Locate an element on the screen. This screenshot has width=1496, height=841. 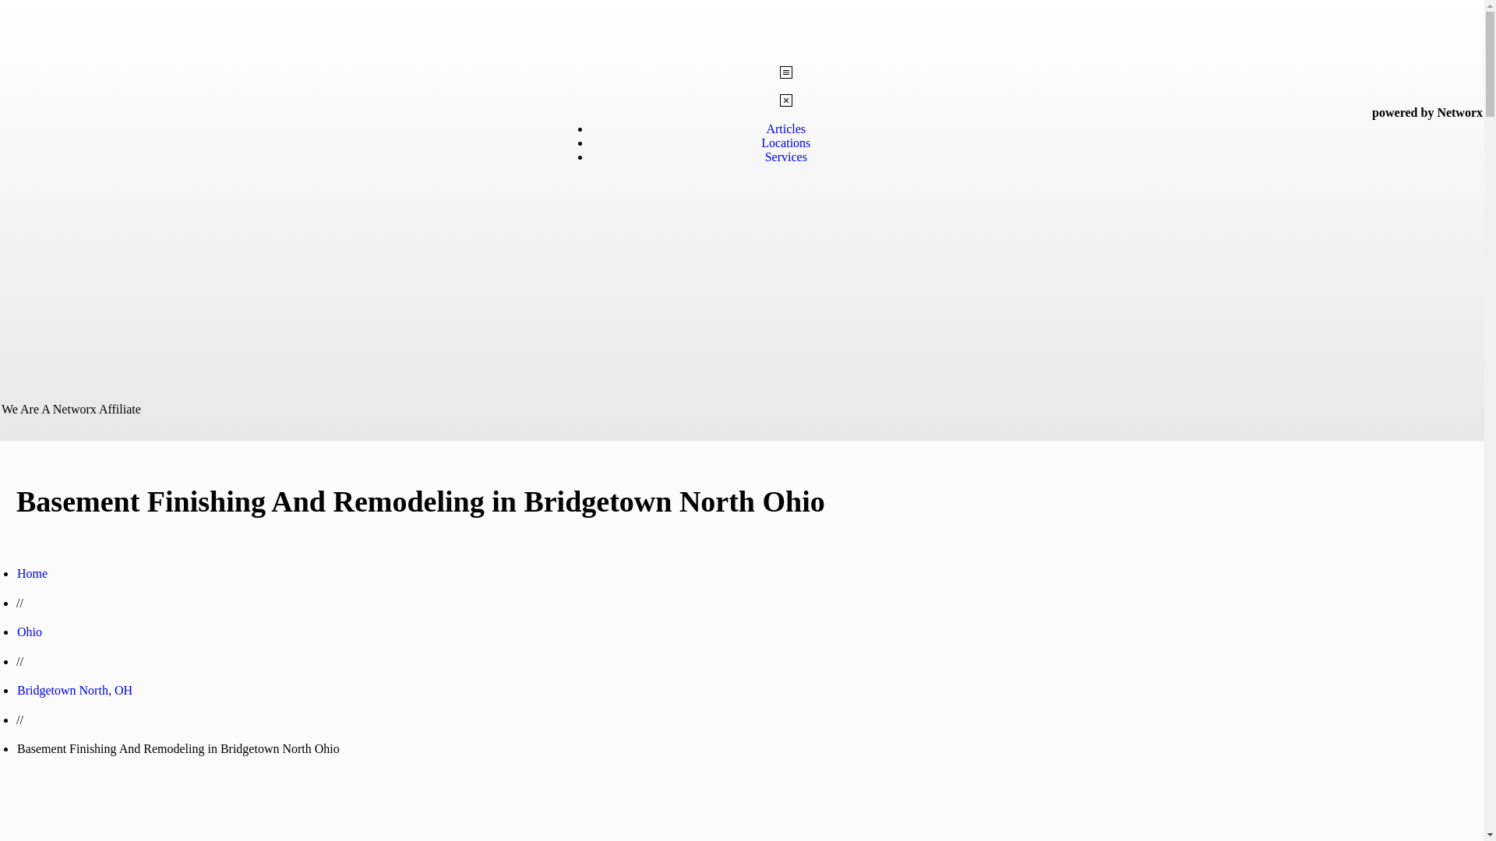
Articles is located at coordinates (785, 128).